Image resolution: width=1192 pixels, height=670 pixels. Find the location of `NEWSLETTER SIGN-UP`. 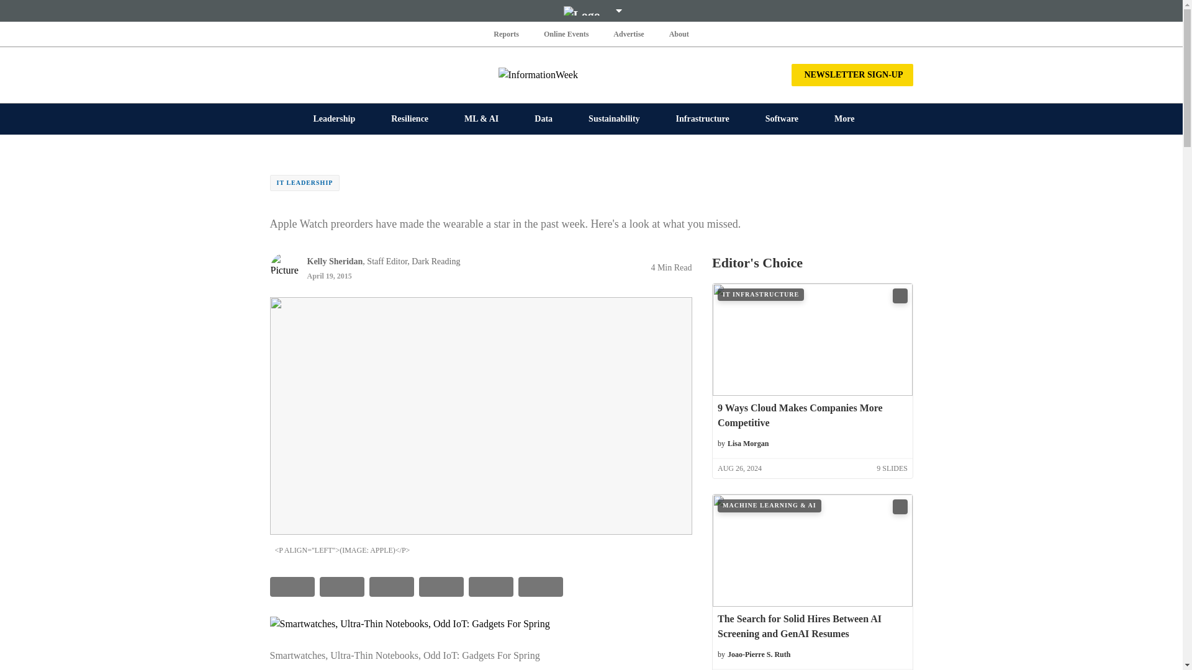

NEWSLETTER SIGN-UP is located at coordinates (852, 74).